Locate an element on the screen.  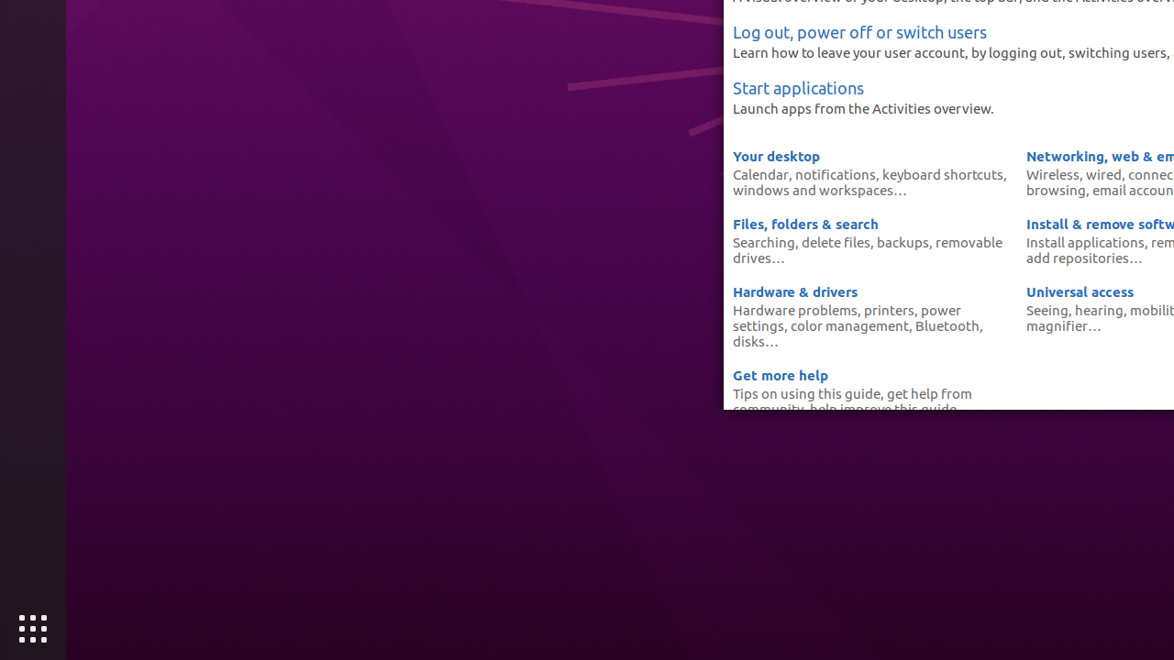
Calendar is located at coordinates (761, 174).